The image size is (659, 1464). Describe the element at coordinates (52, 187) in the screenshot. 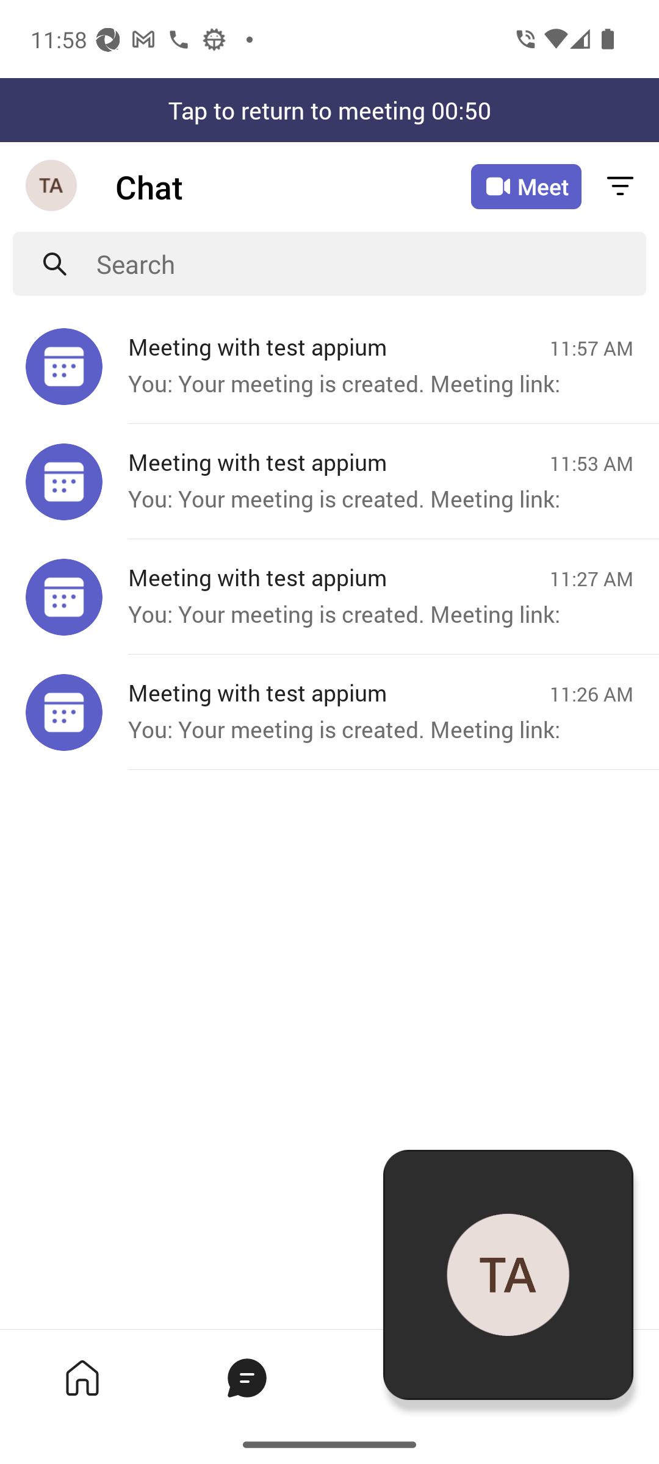

I see `Navigation` at that location.